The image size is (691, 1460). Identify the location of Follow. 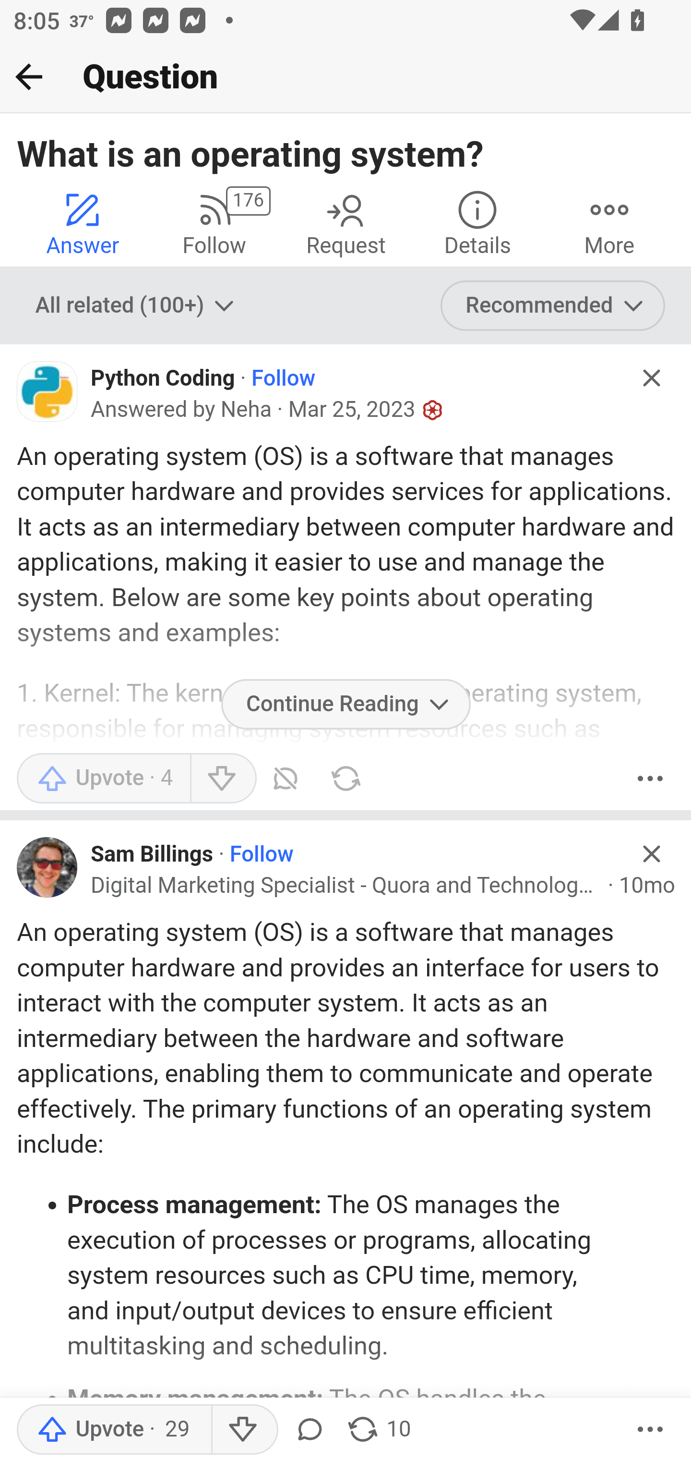
(261, 854).